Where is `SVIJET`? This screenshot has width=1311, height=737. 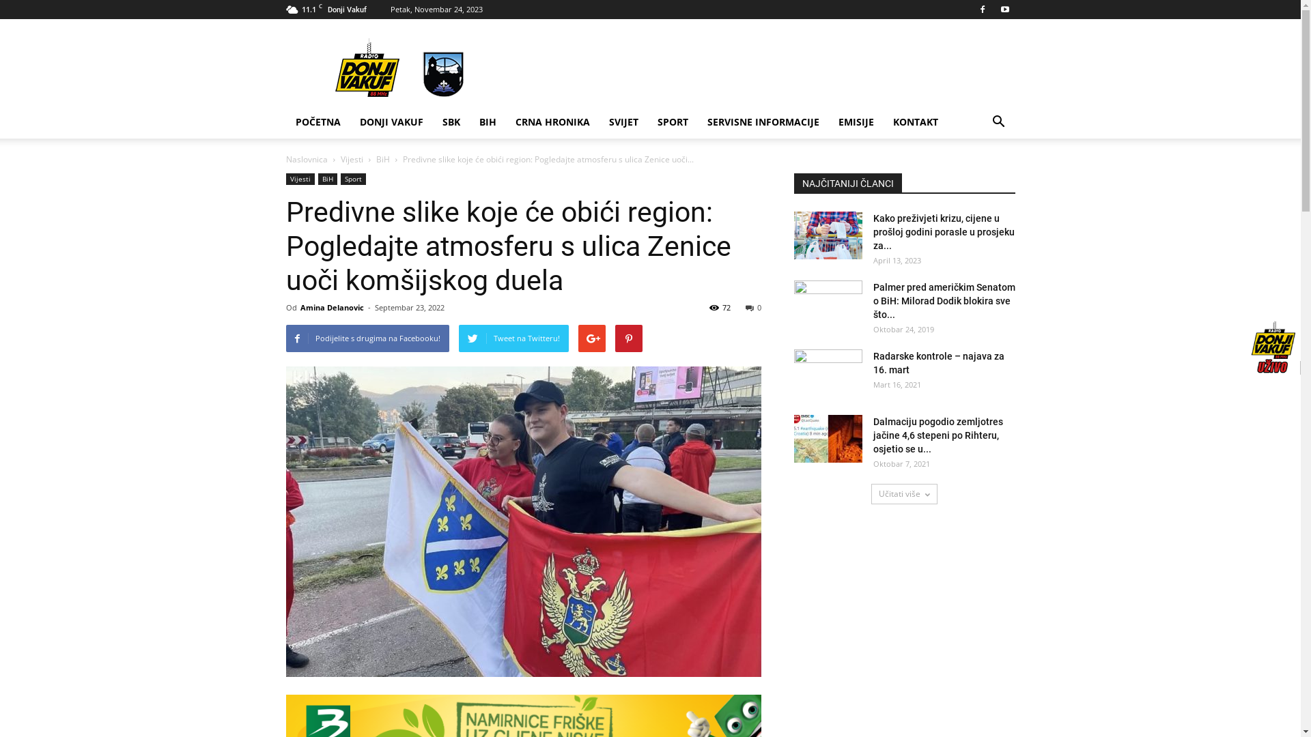 SVIJET is located at coordinates (624, 122).